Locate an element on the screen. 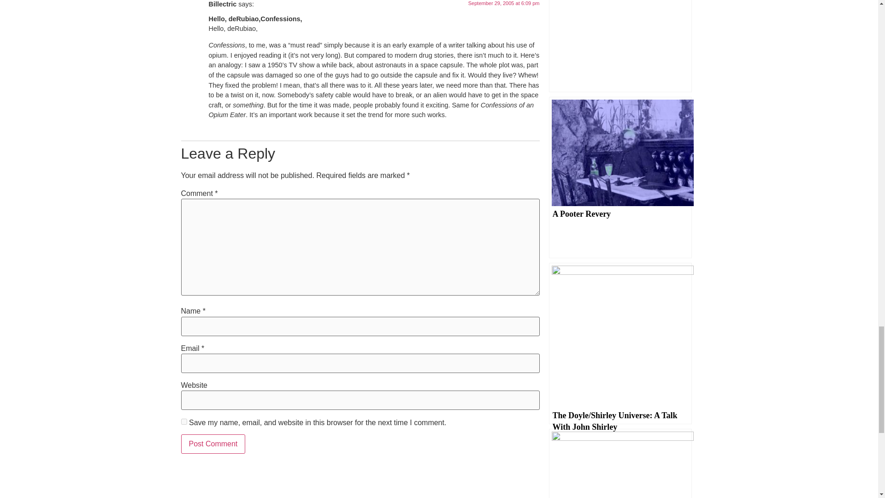 This screenshot has width=885, height=498. yes is located at coordinates (183, 421).